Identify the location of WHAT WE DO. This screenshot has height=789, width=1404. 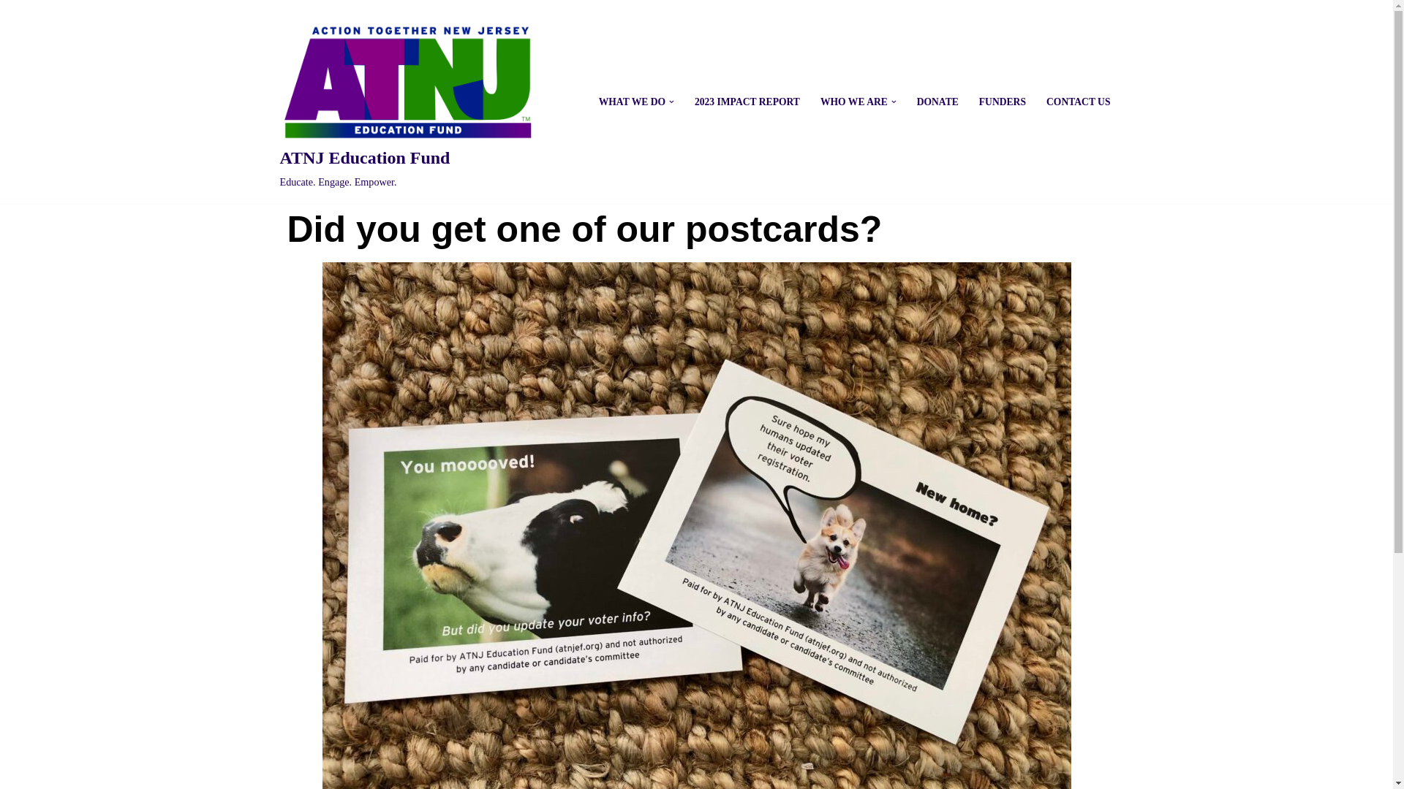
(1002, 102).